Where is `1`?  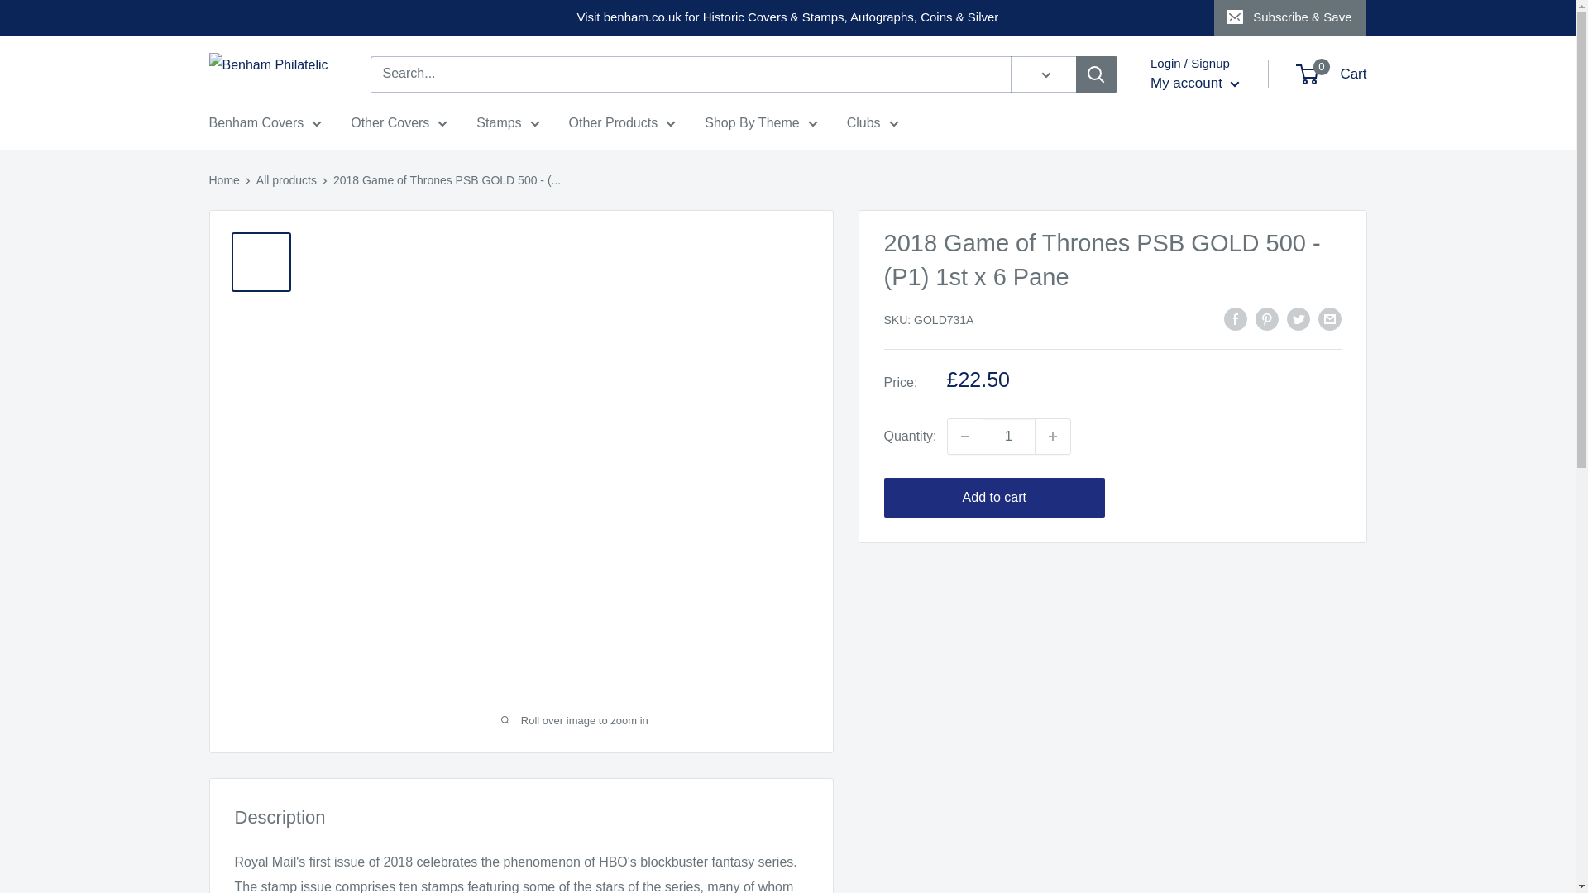 1 is located at coordinates (1009, 436).